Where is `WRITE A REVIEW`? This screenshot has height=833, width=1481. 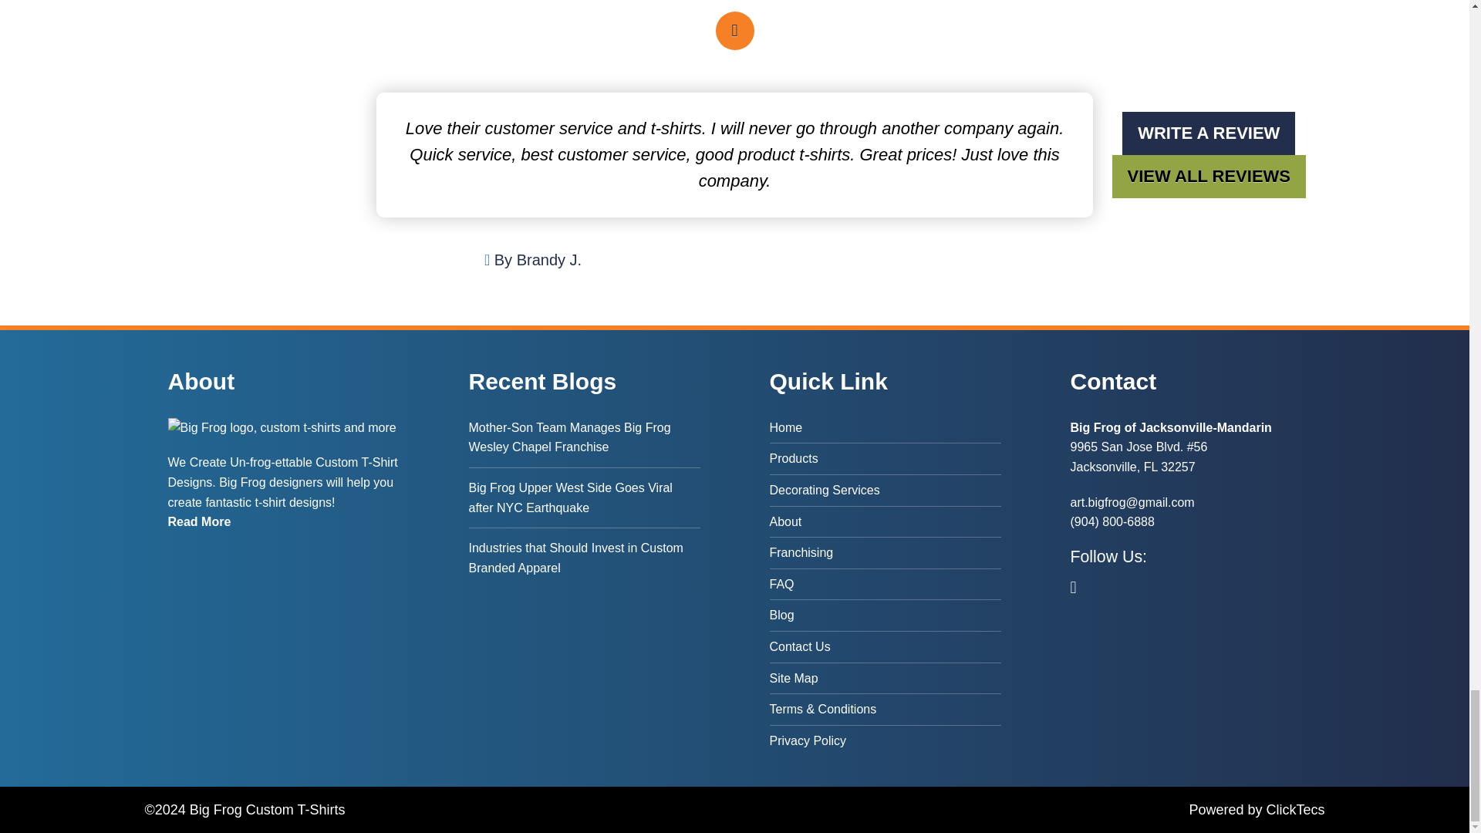 WRITE A REVIEW is located at coordinates (1208, 133).